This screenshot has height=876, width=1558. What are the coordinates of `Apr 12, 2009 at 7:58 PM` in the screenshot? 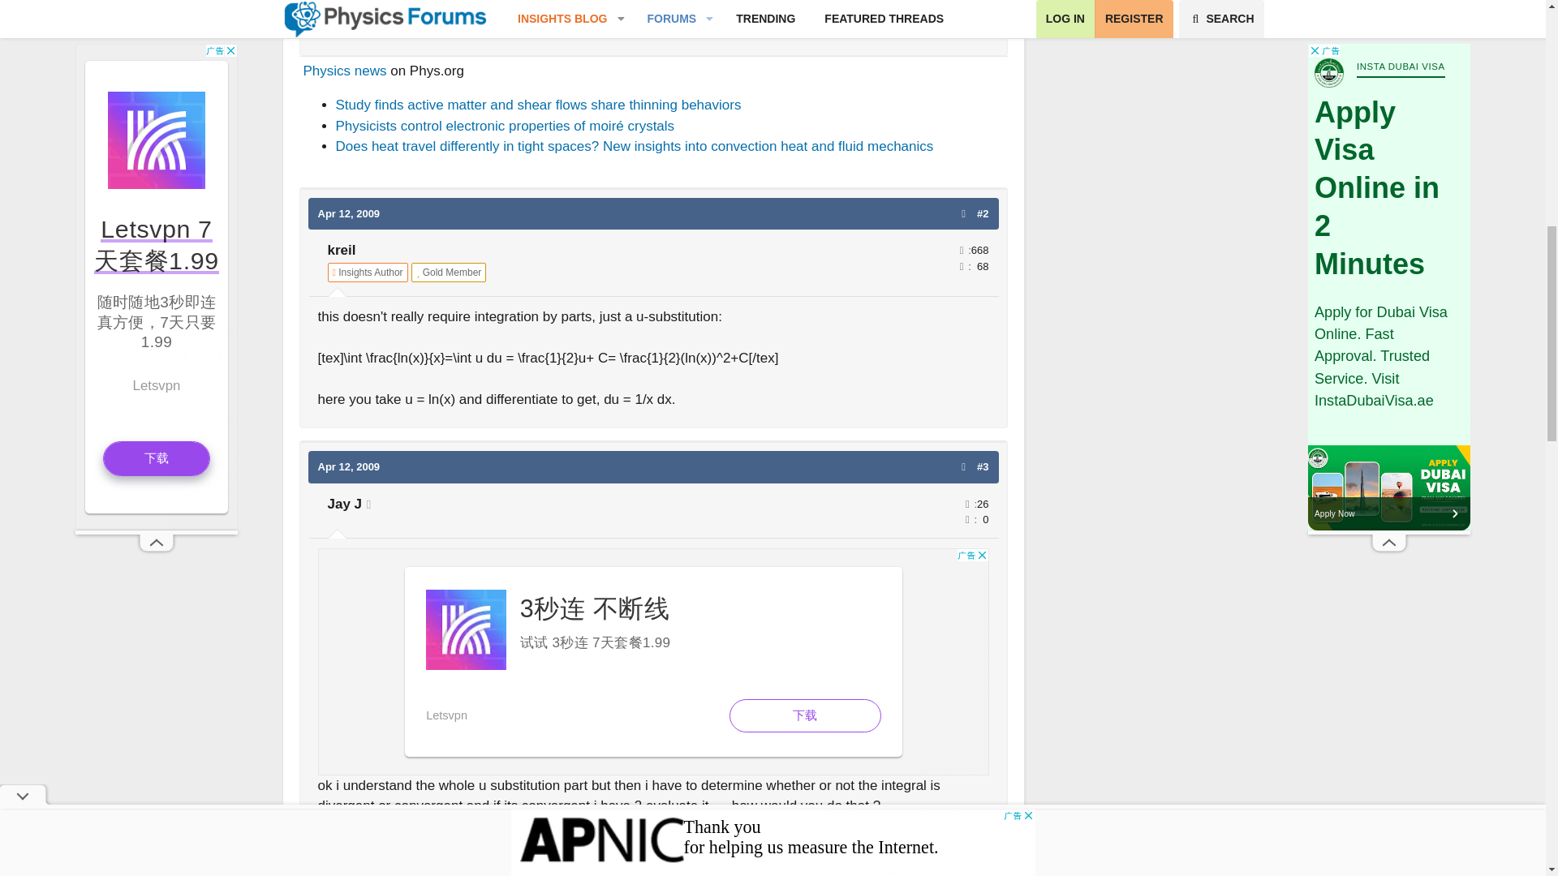 It's located at (349, 467).